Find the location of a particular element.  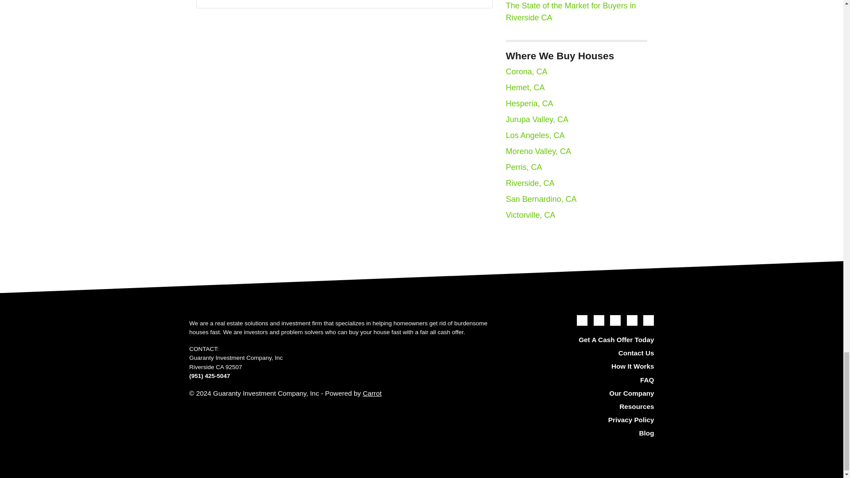

Corona, CA is located at coordinates (526, 72).